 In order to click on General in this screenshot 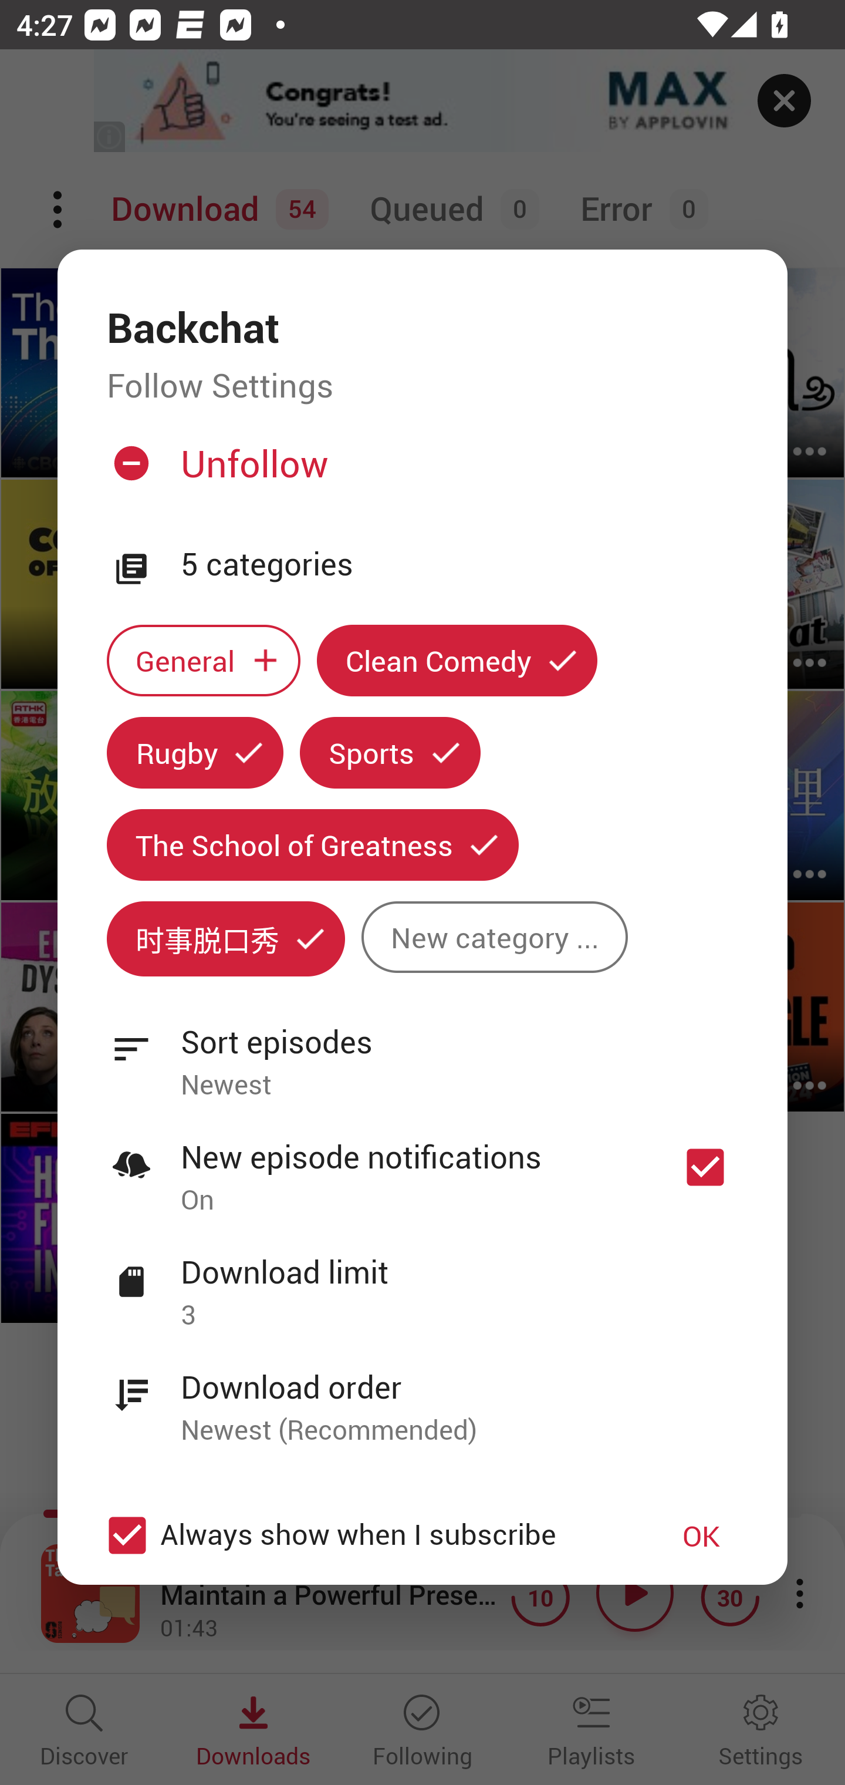, I will do `click(203, 660)`.